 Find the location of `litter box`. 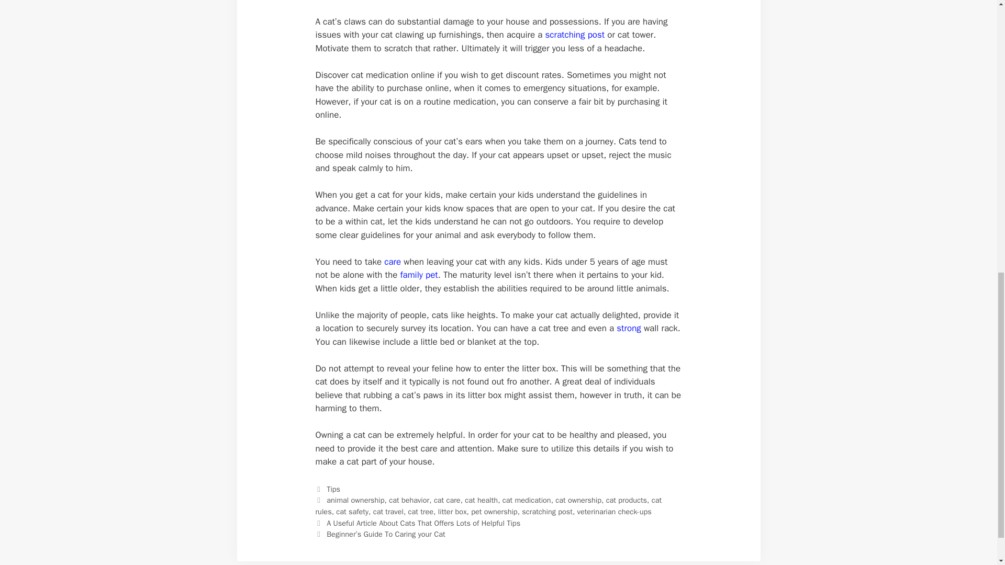

litter box is located at coordinates (452, 512).